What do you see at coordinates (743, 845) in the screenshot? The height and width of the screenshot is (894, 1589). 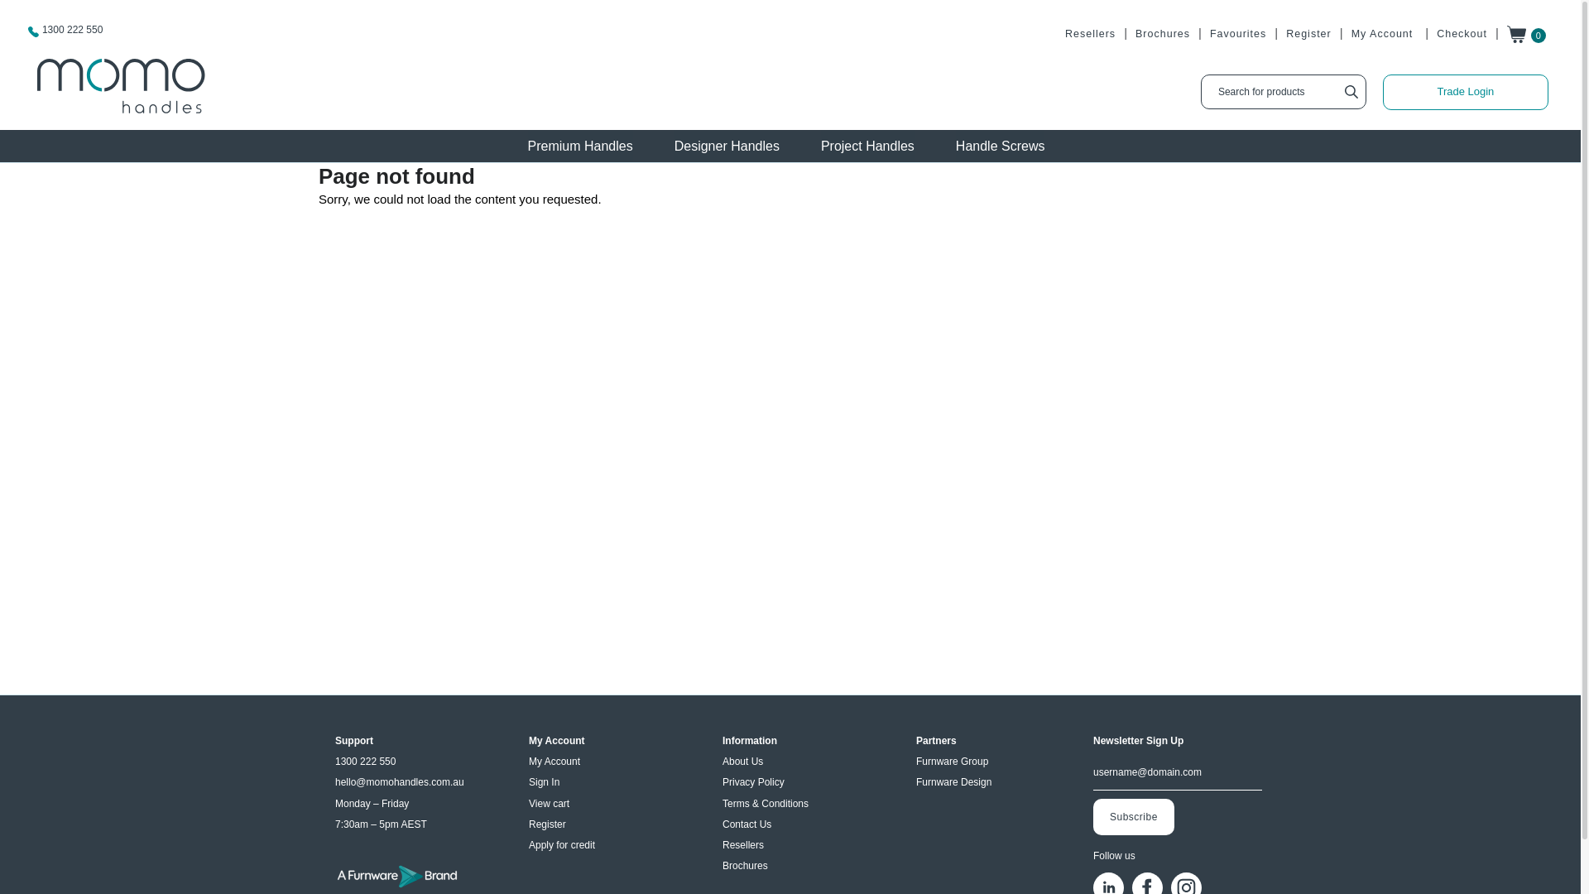 I see `Resellers` at bounding box center [743, 845].